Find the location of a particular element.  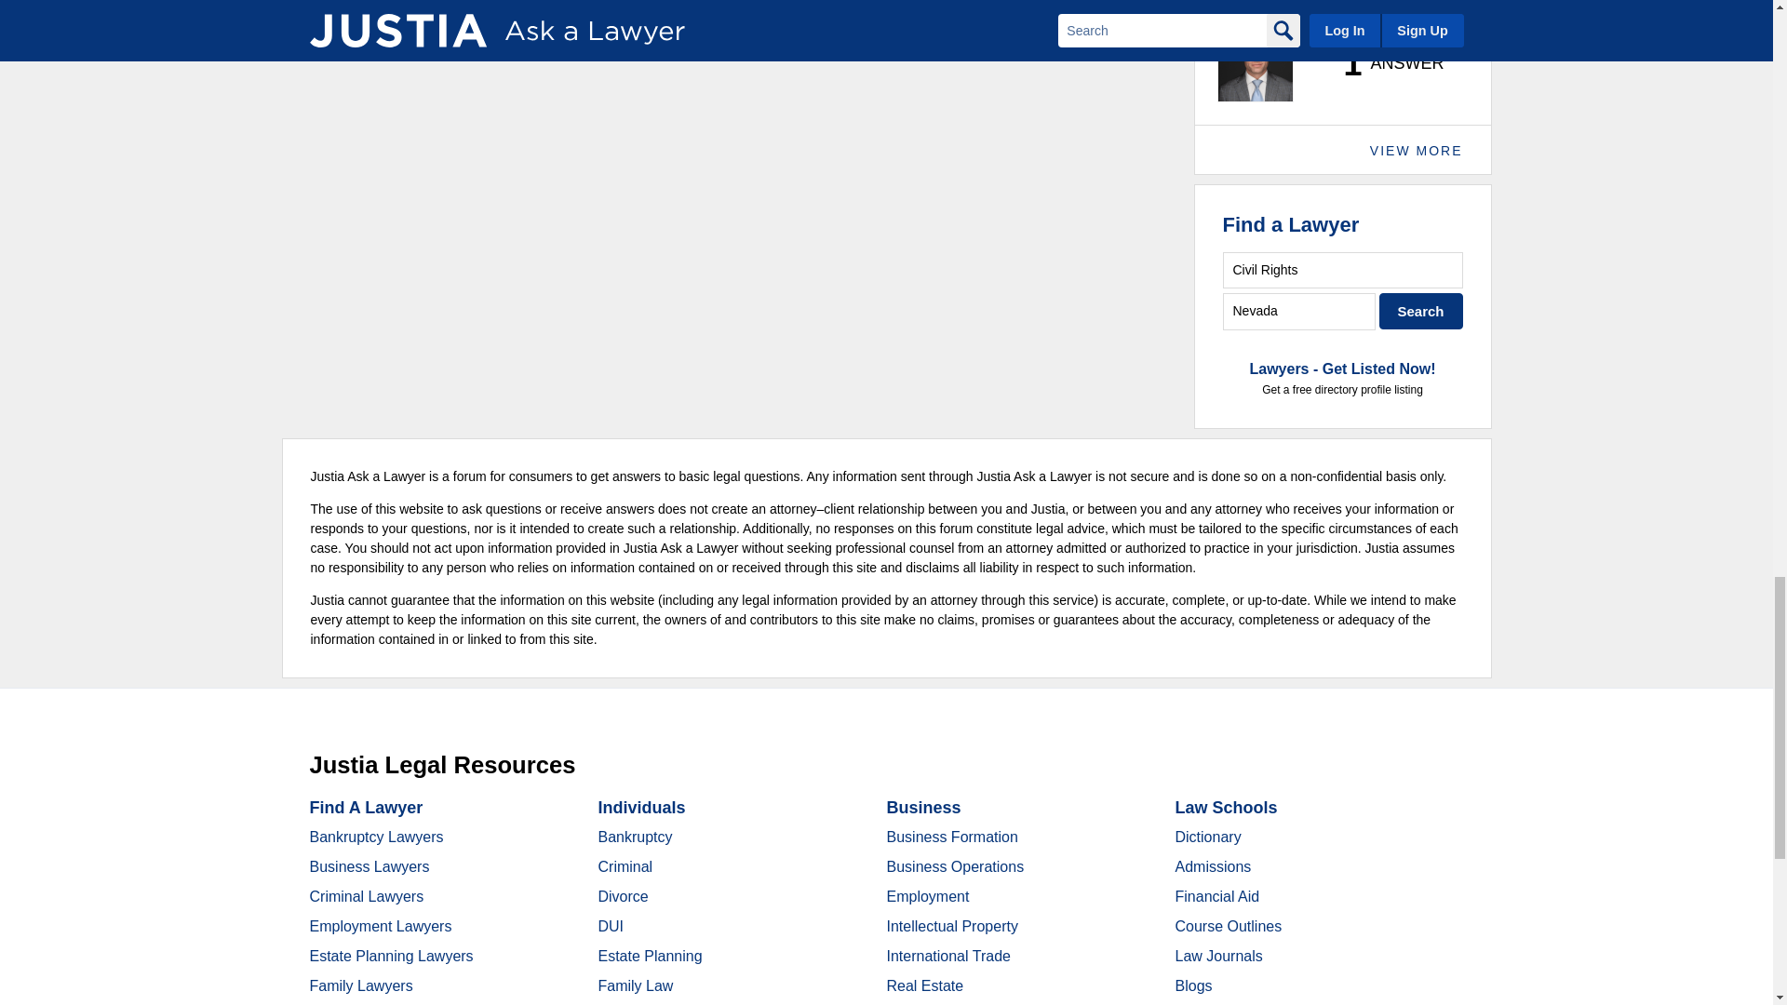

Nevada is located at coordinates (1299, 311).